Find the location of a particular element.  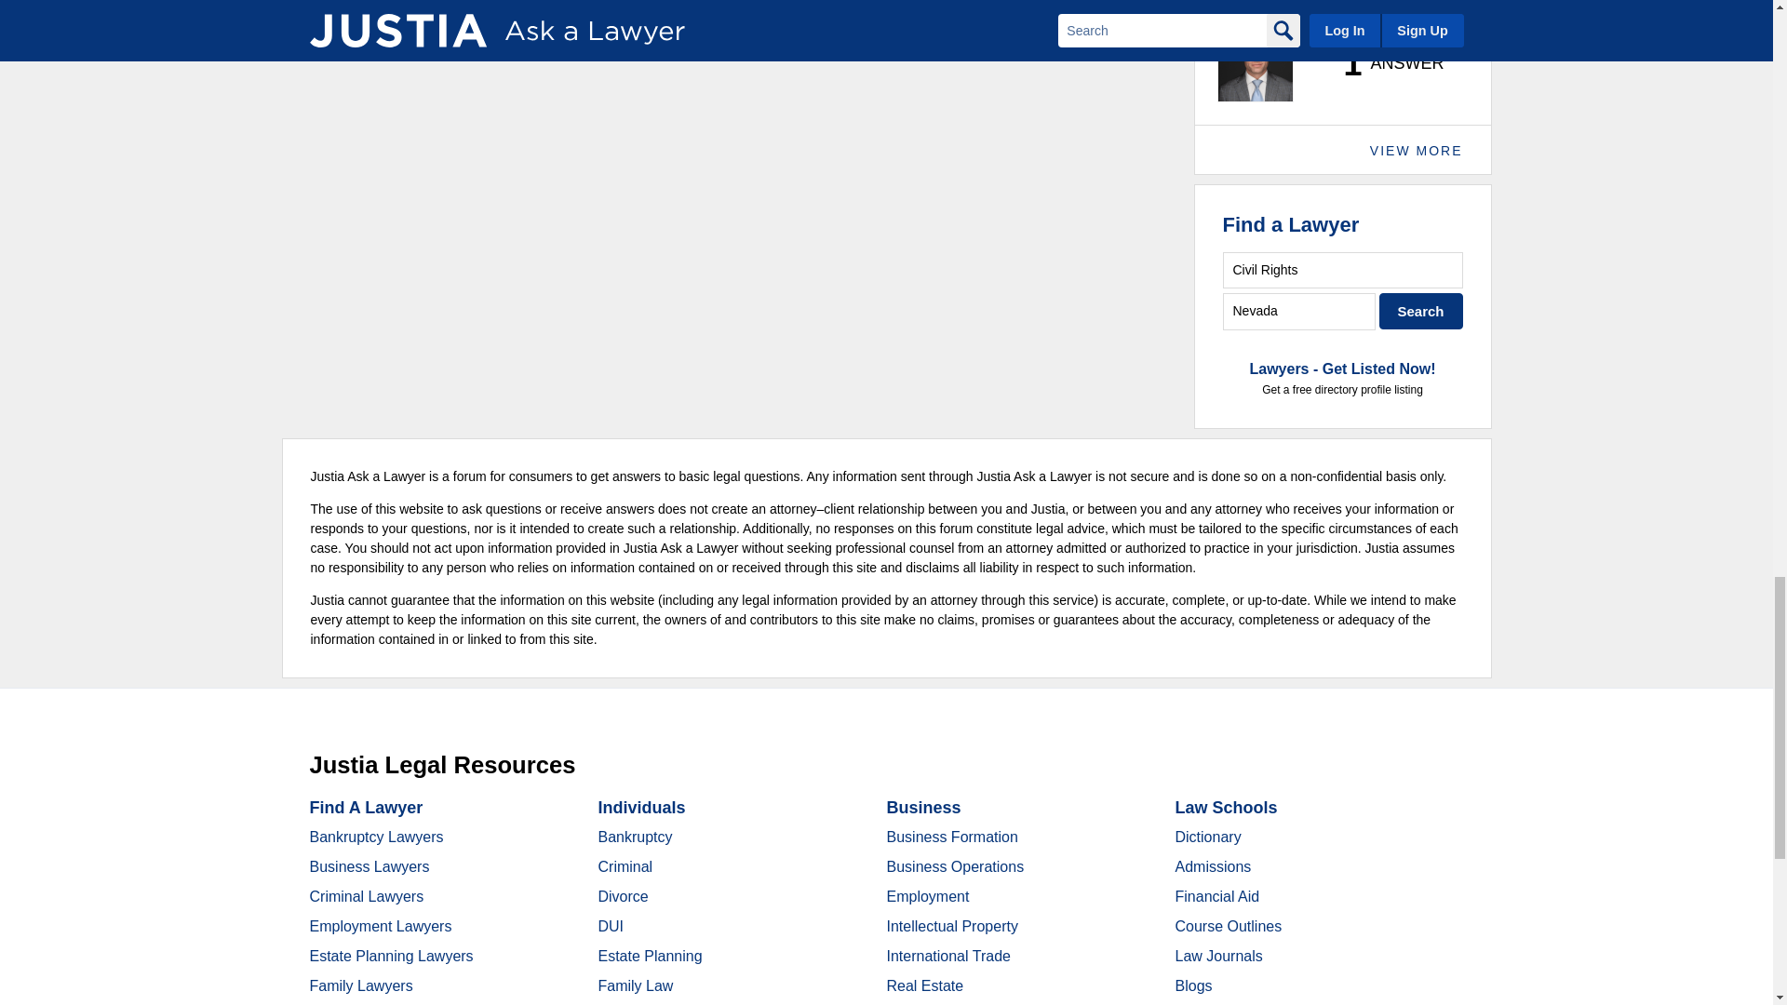

Nevada is located at coordinates (1299, 311).